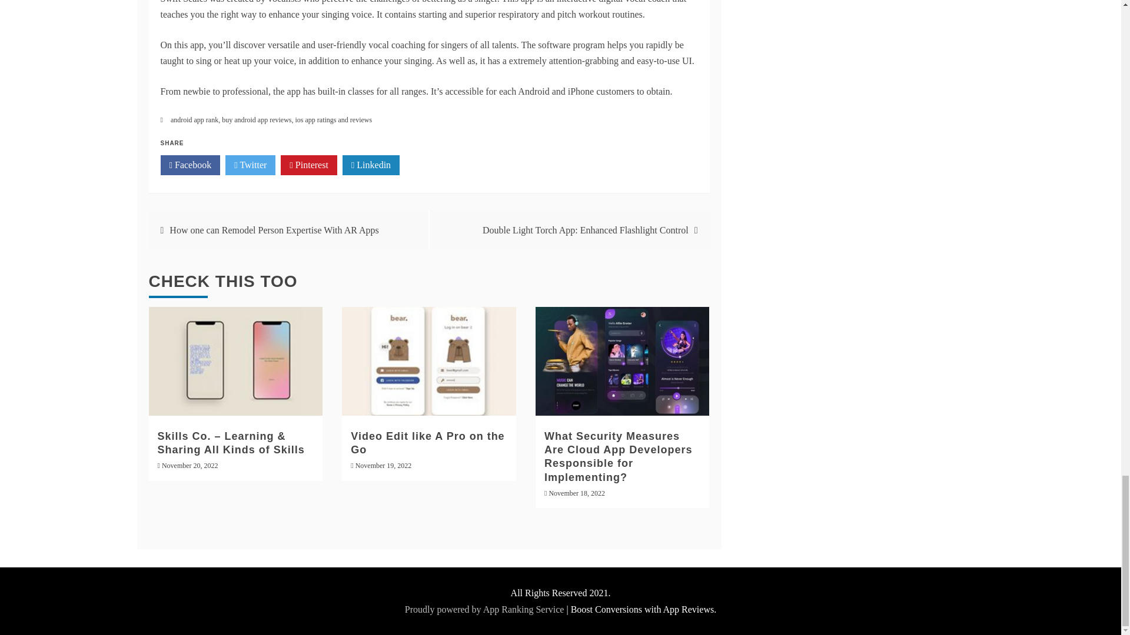  I want to click on Facebook, so click(190, 165).